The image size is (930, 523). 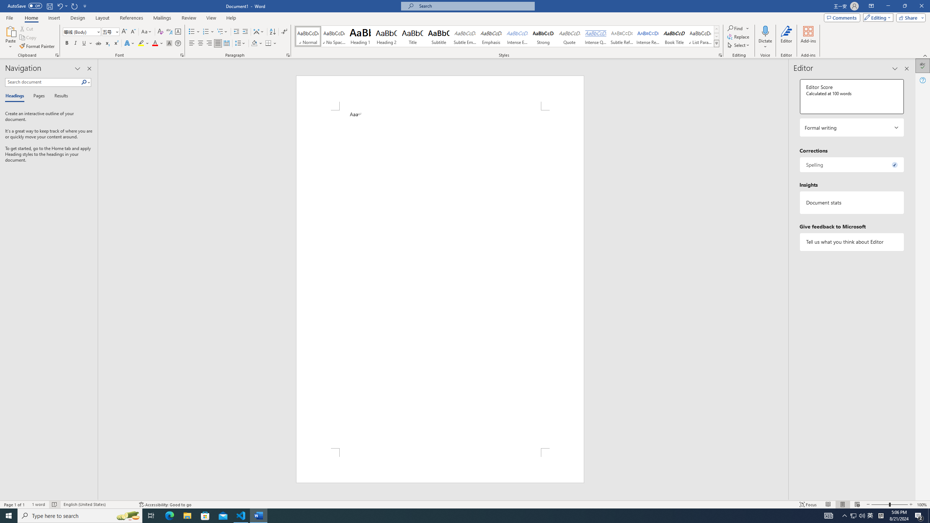 What do you see at coordinates (75, 6) in the screenshot?
I see `Repeat Increase Indent` at bounding box center [75, 6].